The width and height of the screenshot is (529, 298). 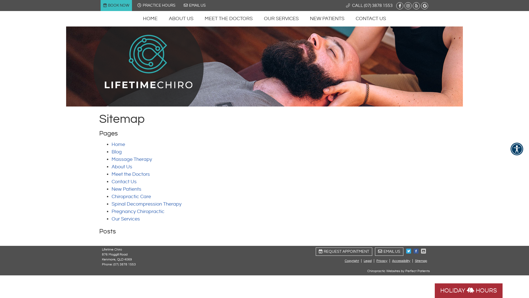 I want to click on Pregnancy Chiropractic, so click(x=138, y=211).